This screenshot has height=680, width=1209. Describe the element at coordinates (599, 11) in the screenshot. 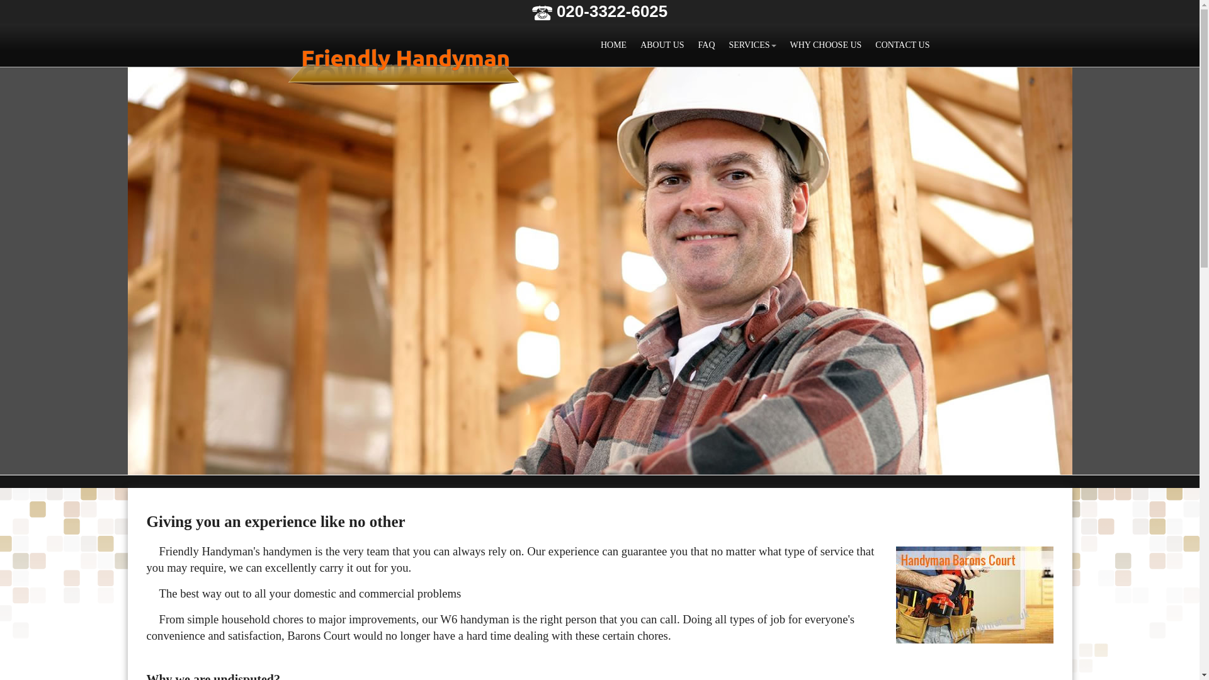

I see `020-3322-6025` at that location.